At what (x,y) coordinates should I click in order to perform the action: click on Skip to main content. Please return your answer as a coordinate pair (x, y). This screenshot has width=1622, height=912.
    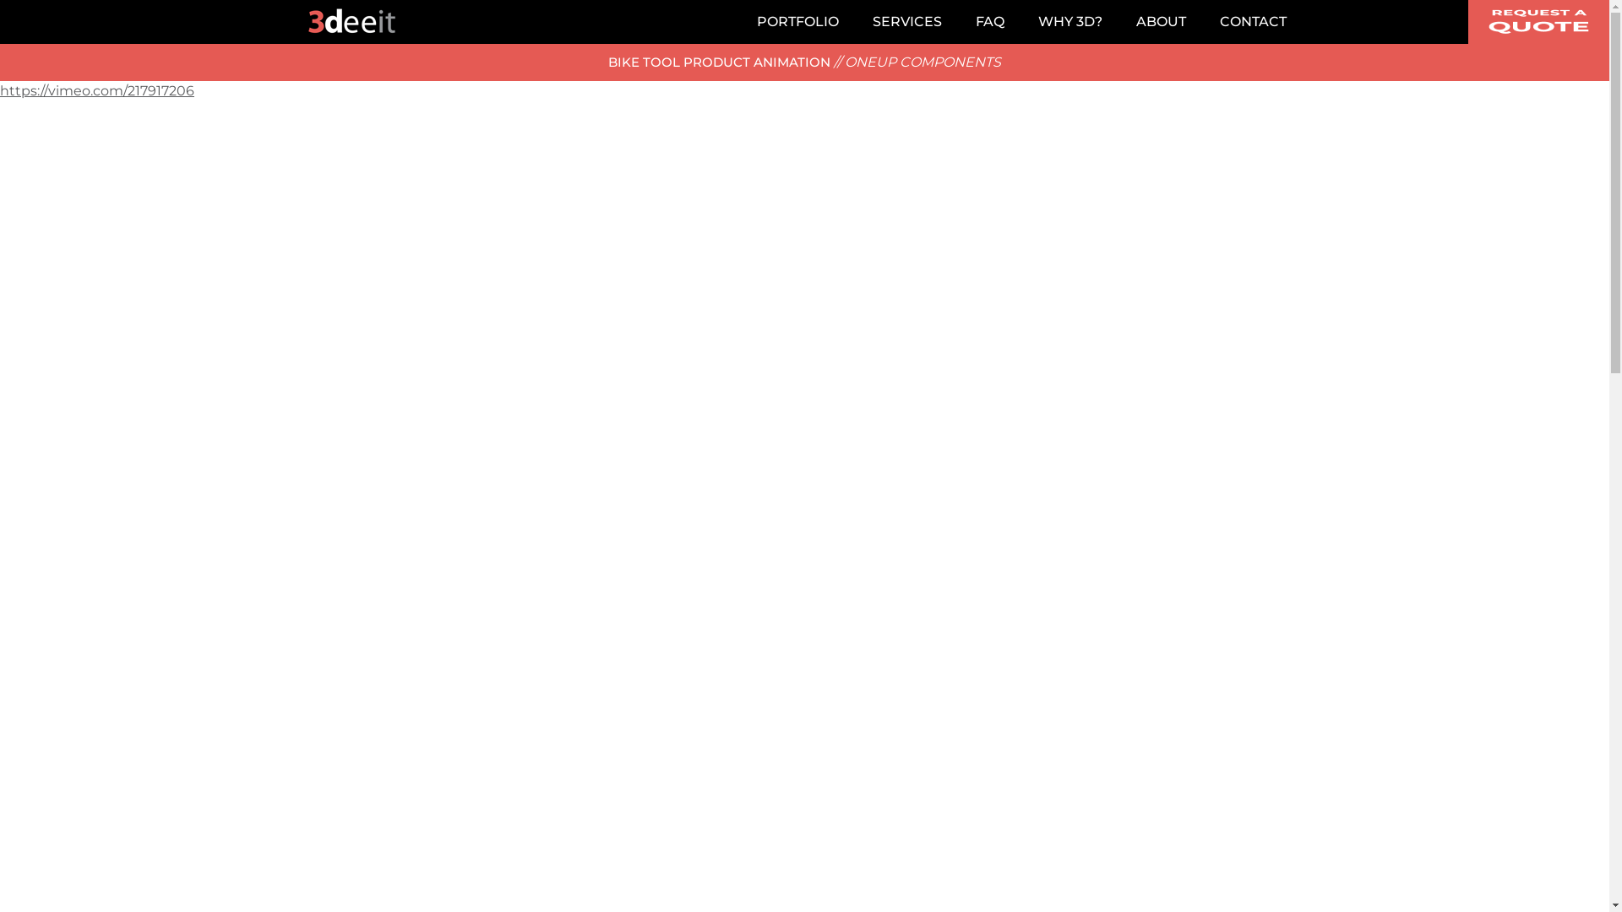
    Looking at the image, I should click on (0, 0).